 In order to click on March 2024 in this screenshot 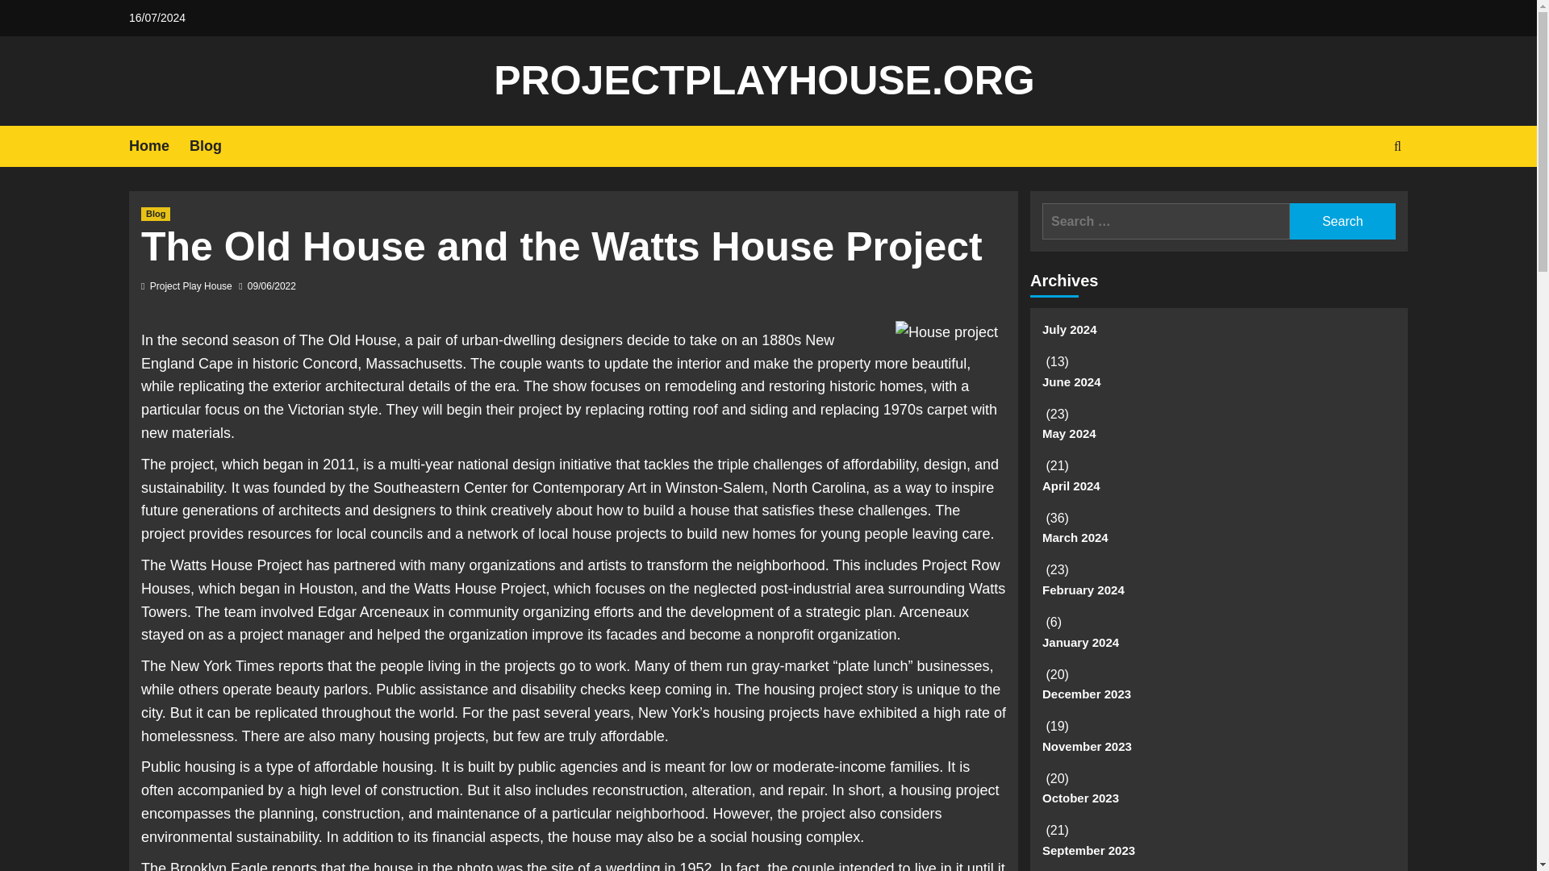, I will do `click(1218, 544)`.